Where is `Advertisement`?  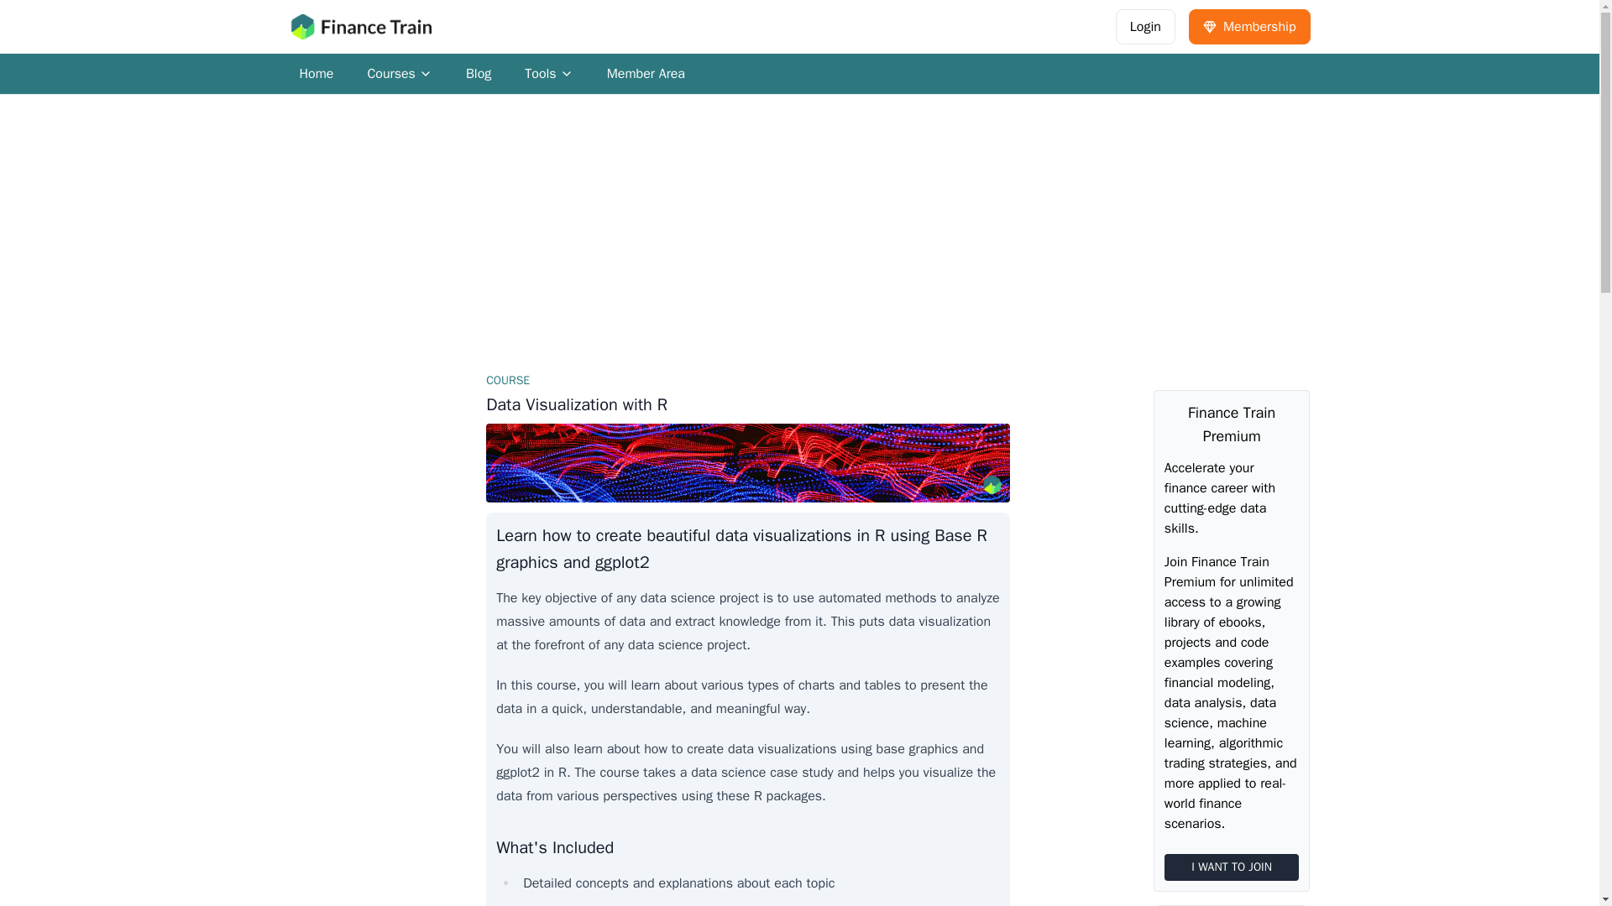
Advertisement is located at coordinates (400, 74).